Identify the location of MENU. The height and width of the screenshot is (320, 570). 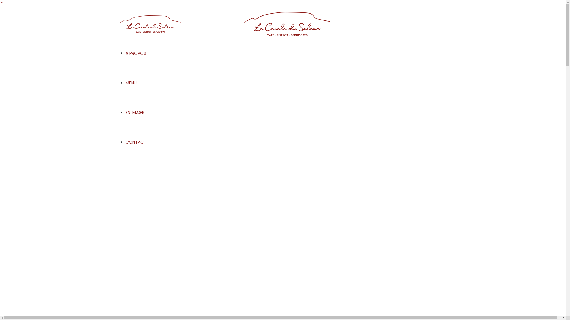
(131, 83).